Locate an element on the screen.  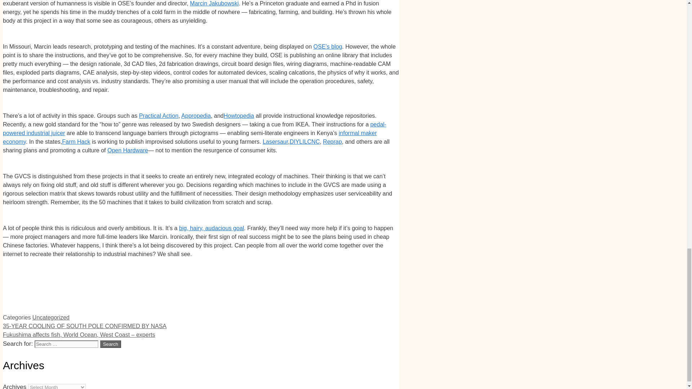
Howtopedia is located at coordinates (239, 116).